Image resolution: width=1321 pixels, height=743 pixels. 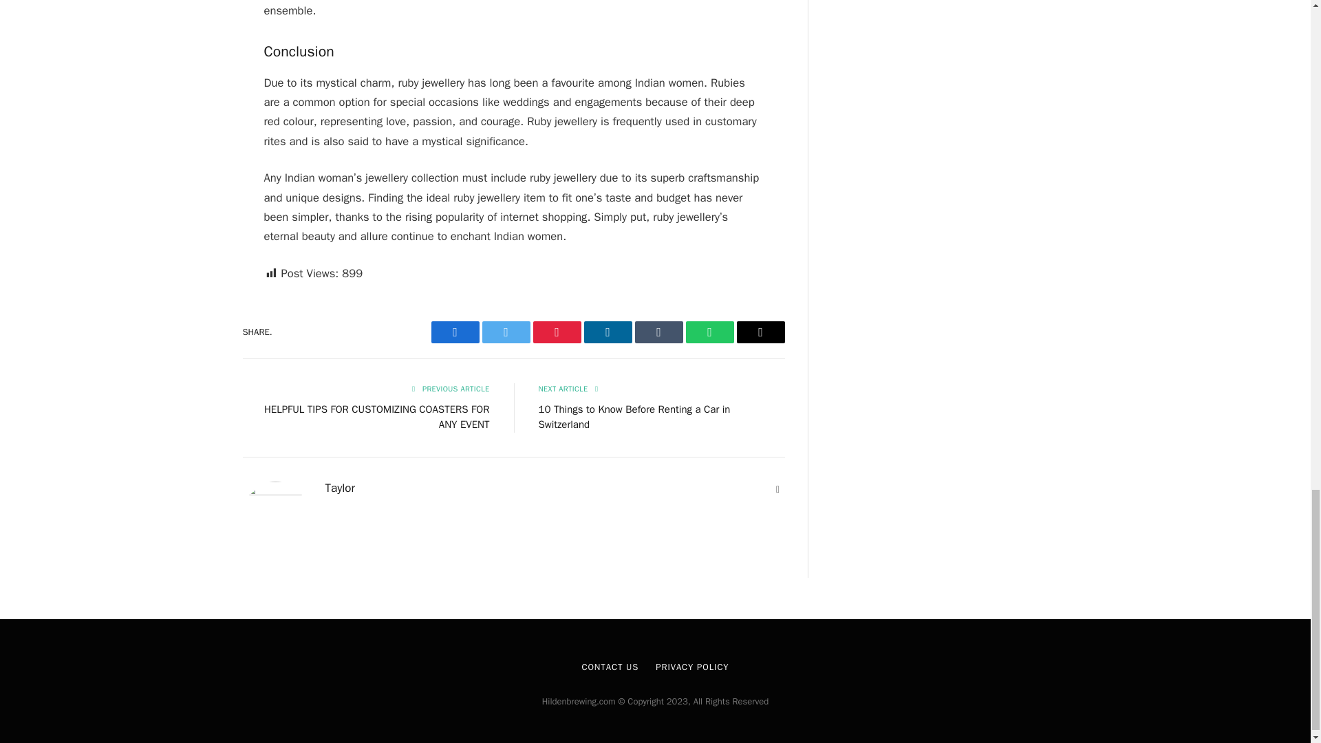 I want to click on Facebook, so click(x=454, y=332).